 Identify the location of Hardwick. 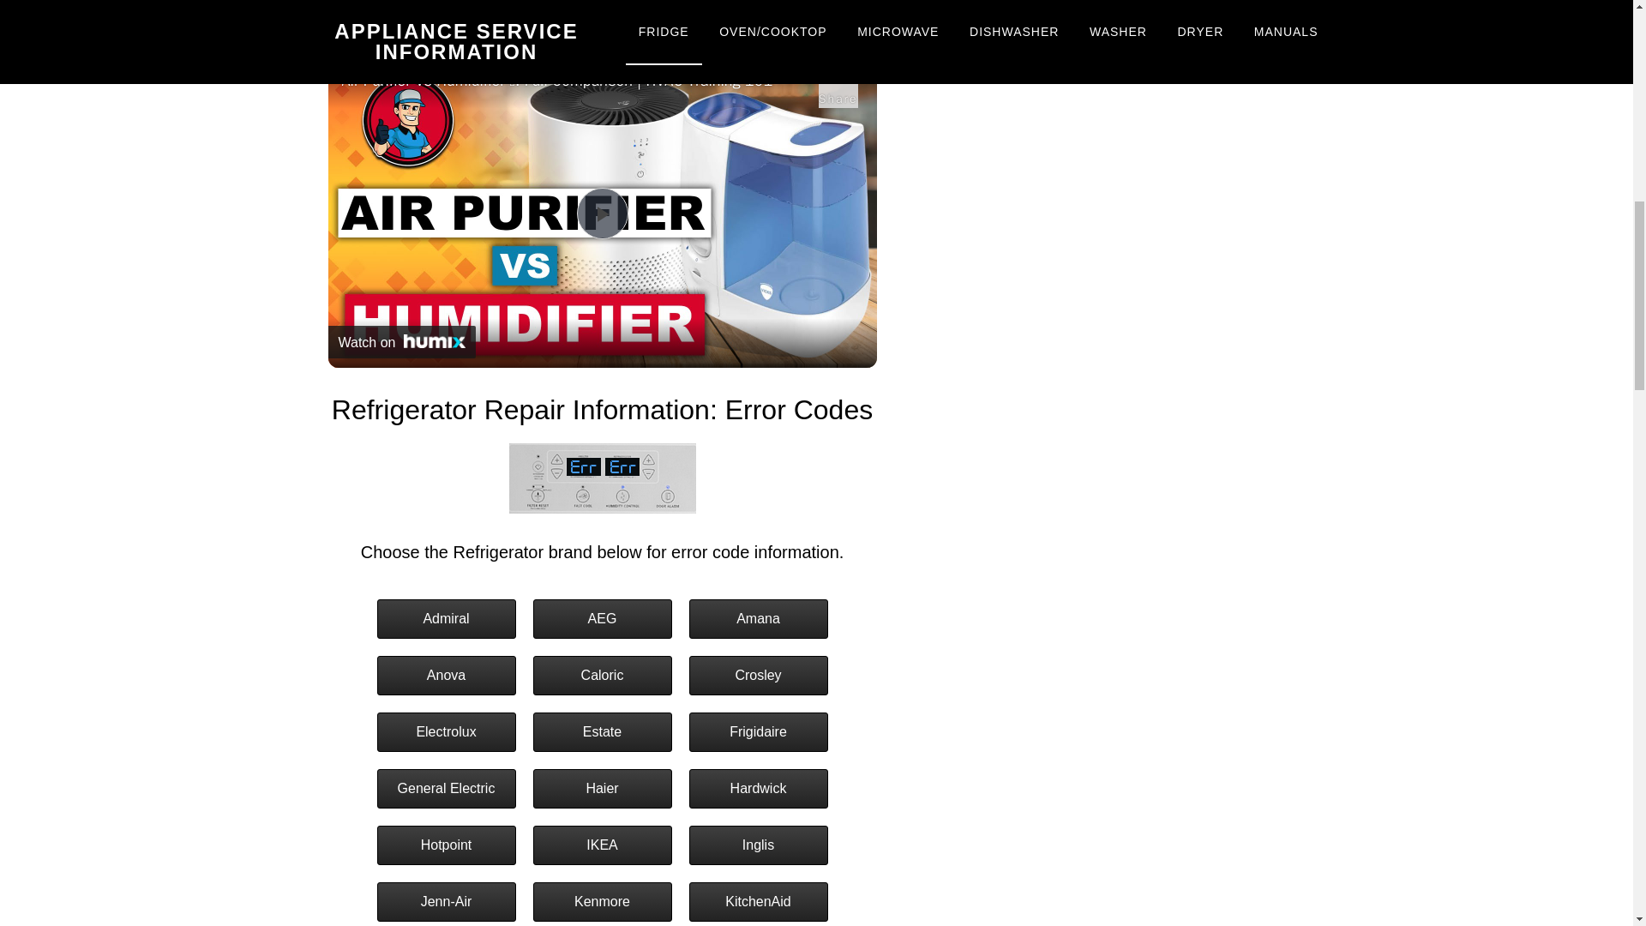
(758, 789).